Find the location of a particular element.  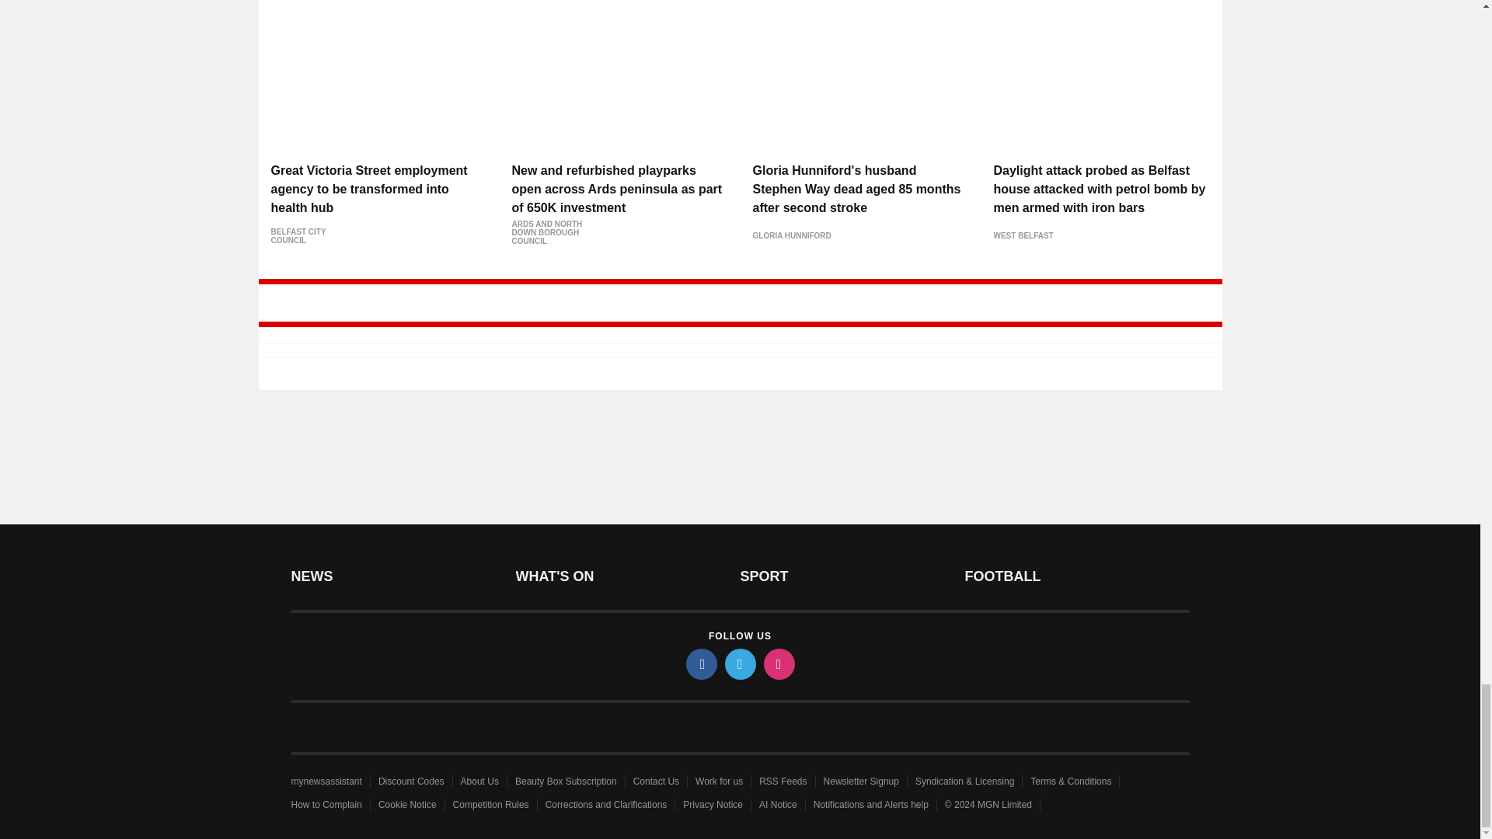

twitter is located at coordinates (739, 663).